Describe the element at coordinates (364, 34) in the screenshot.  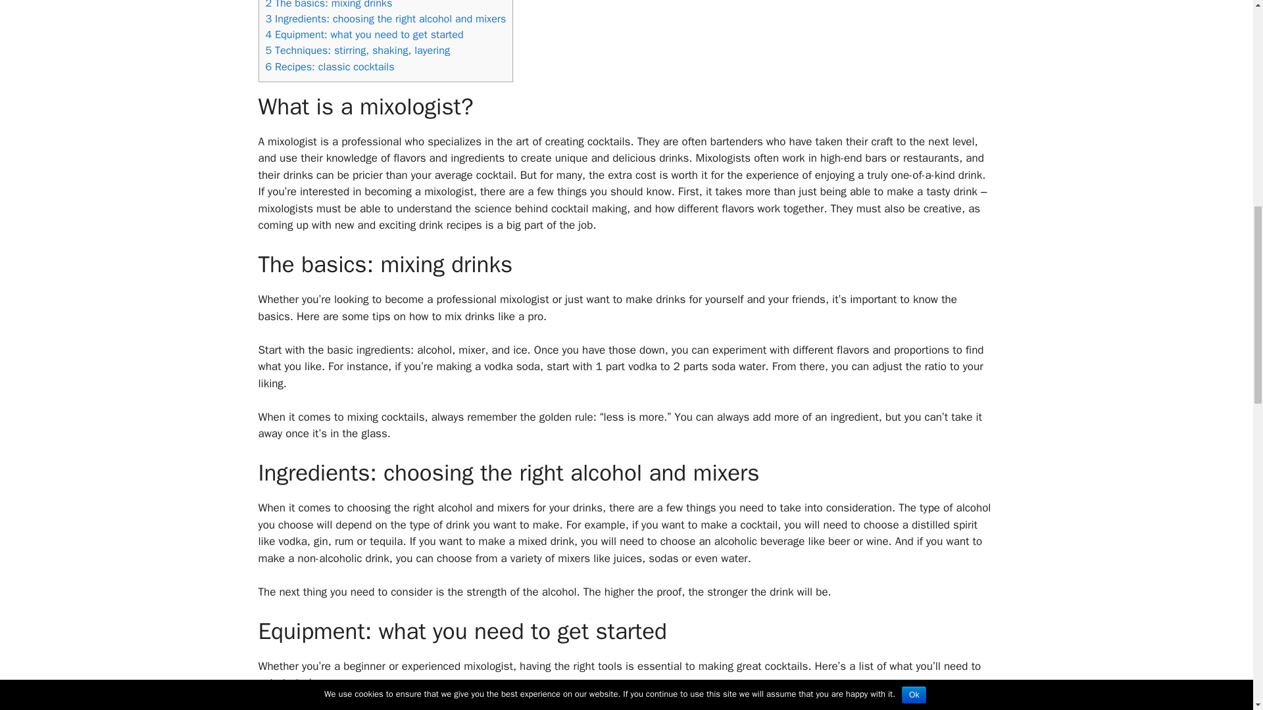
I see `4 Equipment: what you need to get started` at that location.